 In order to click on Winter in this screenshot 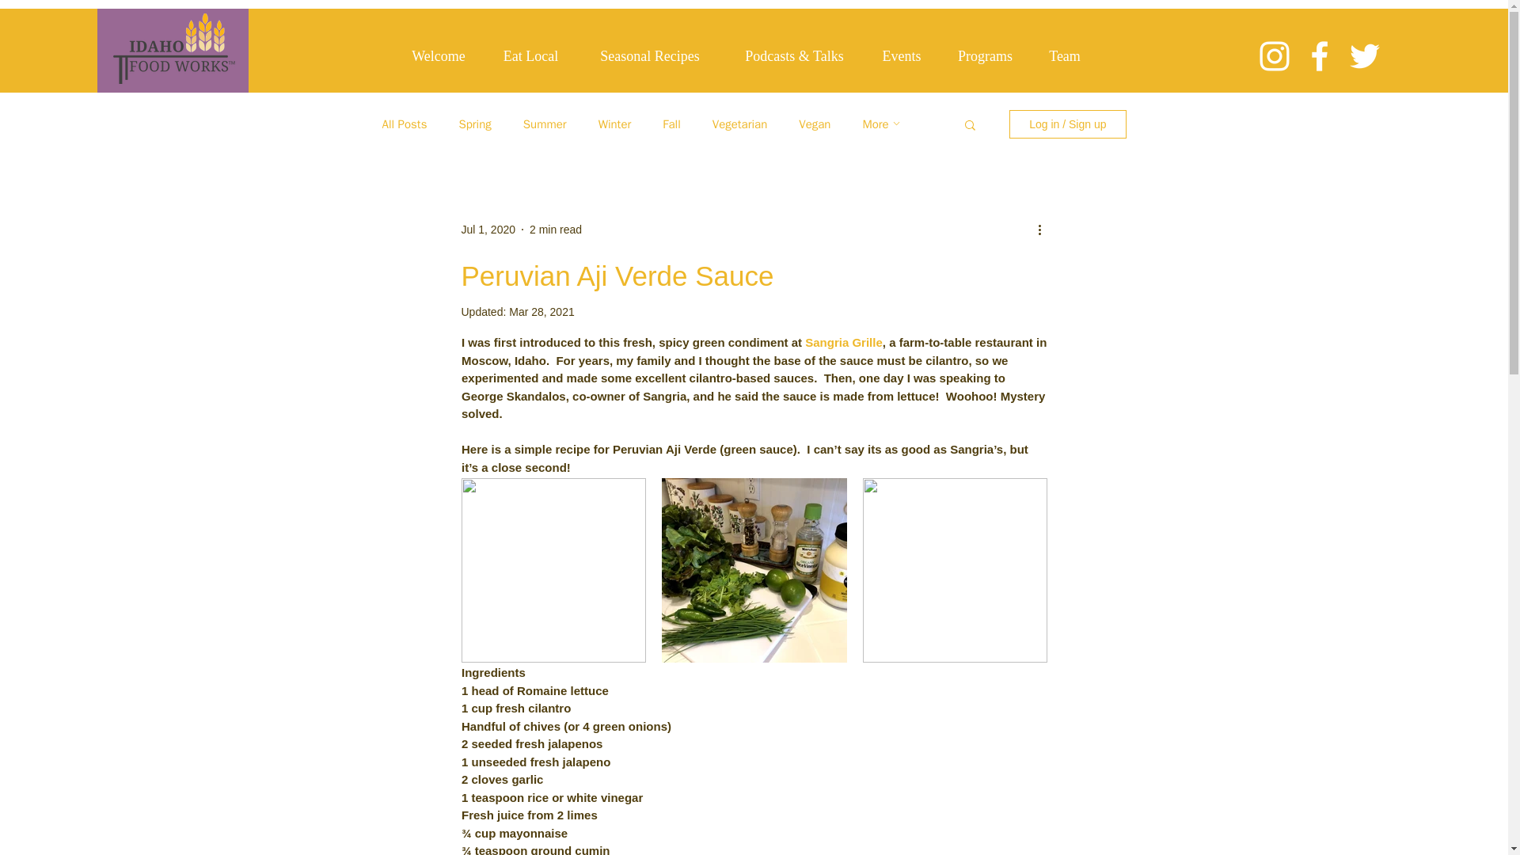, I will do `click(615, 124)`.